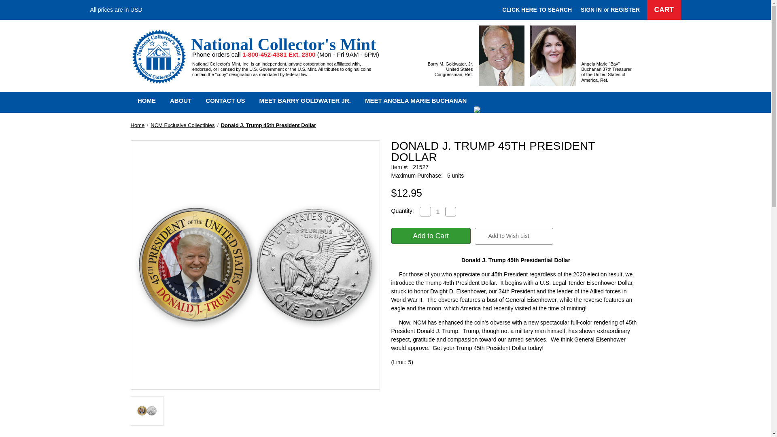 The image size is (777, 437). Describe the element at coordinates (625, 10) in the screenshot. I see `REGISTER` at that location.